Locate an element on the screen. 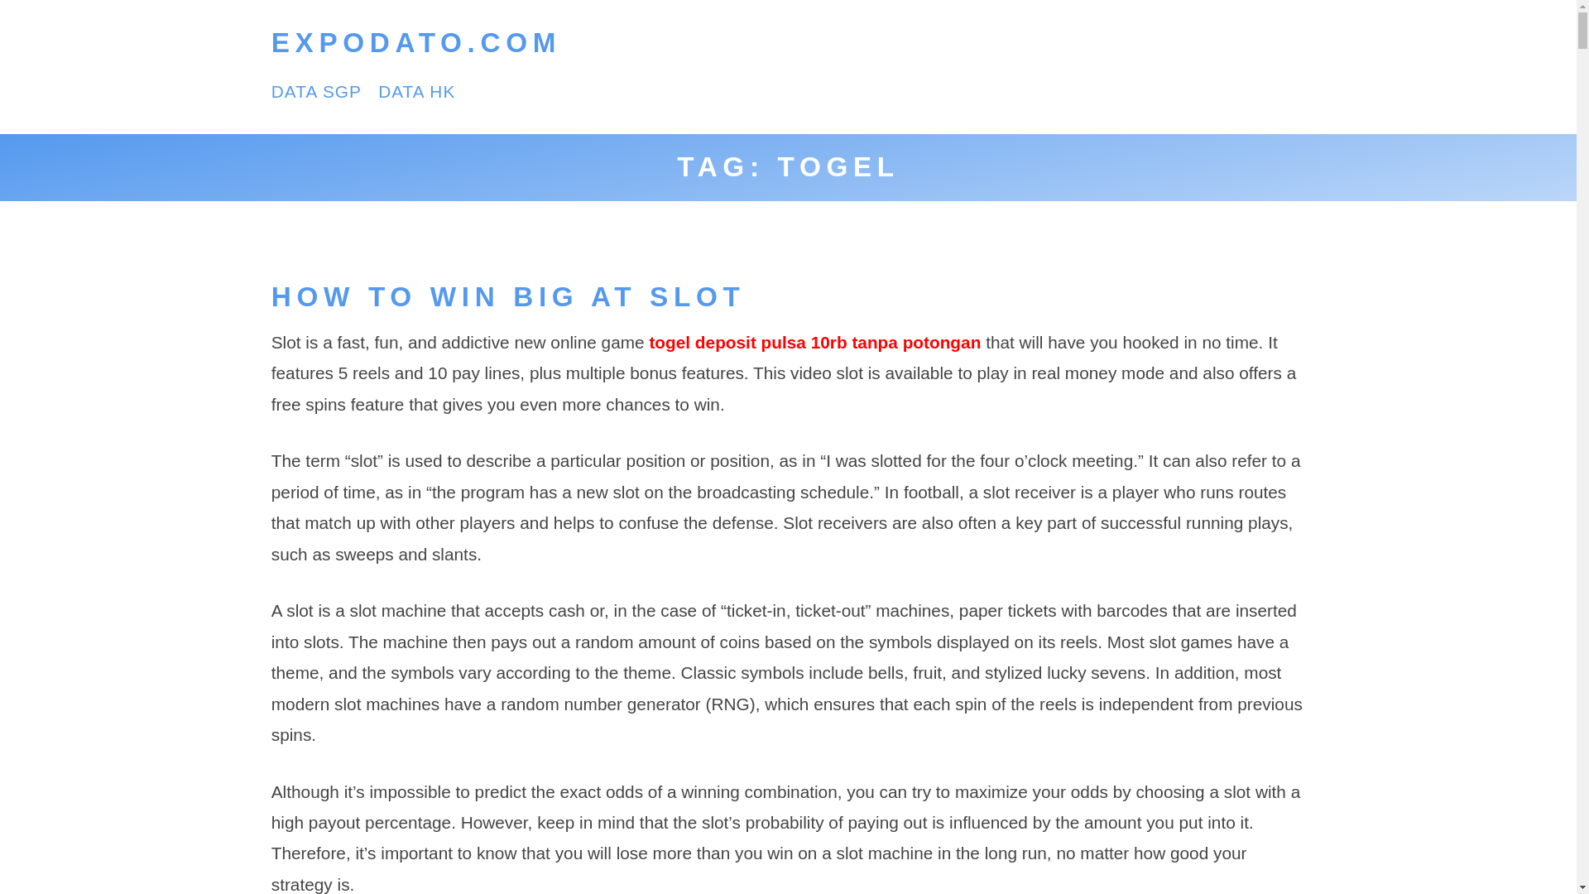  DATA HK is located at coordinates (415, 91).